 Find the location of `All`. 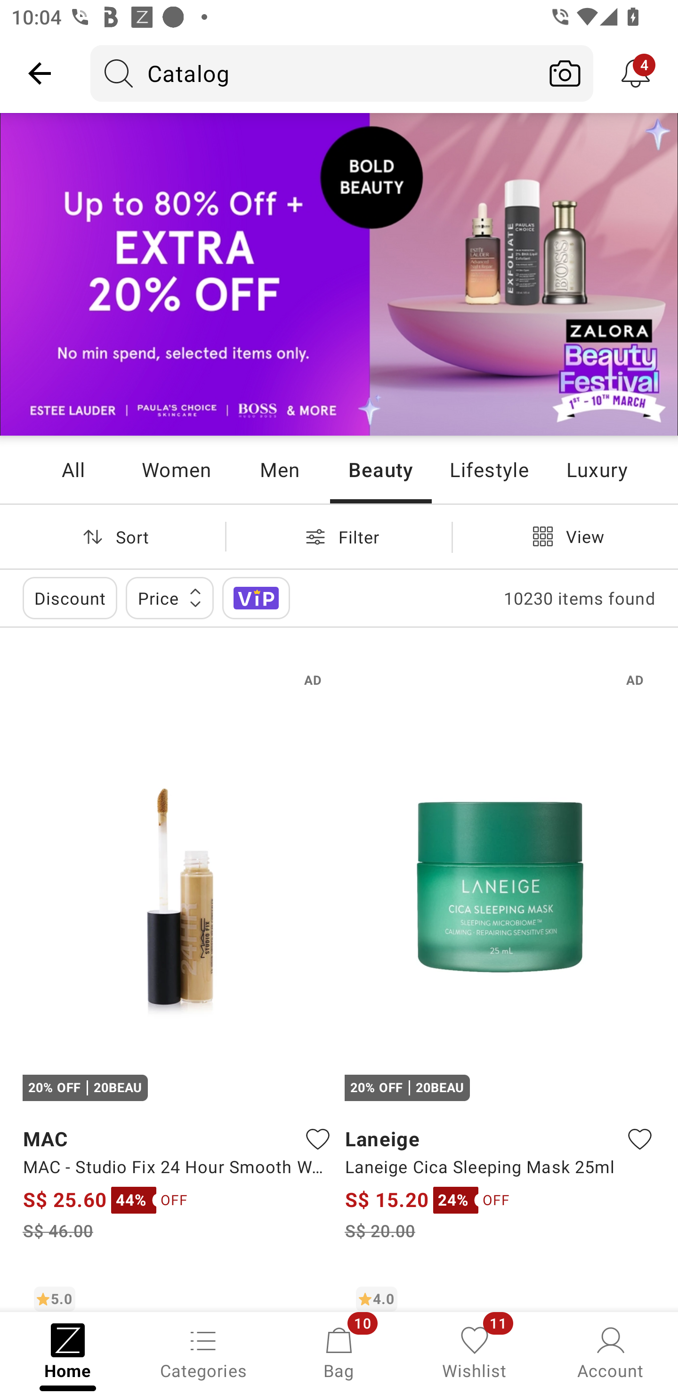

All is located at coordinates (73, 469).